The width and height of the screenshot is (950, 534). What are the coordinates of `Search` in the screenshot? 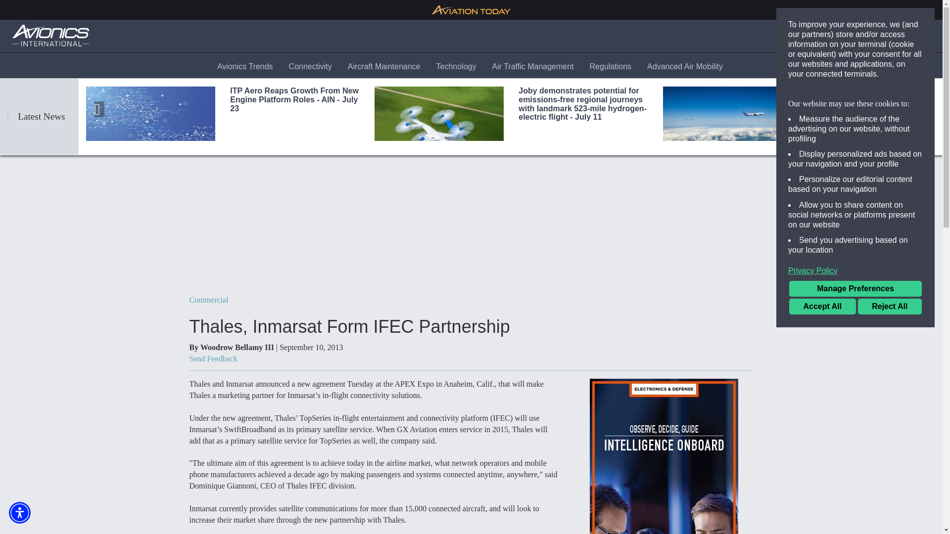 It's located at (831, 36).